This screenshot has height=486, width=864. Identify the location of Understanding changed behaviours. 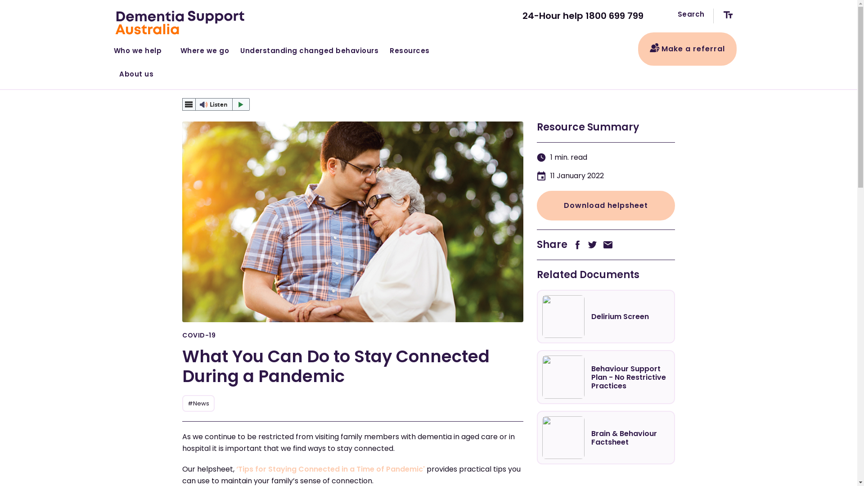
(310, 49).